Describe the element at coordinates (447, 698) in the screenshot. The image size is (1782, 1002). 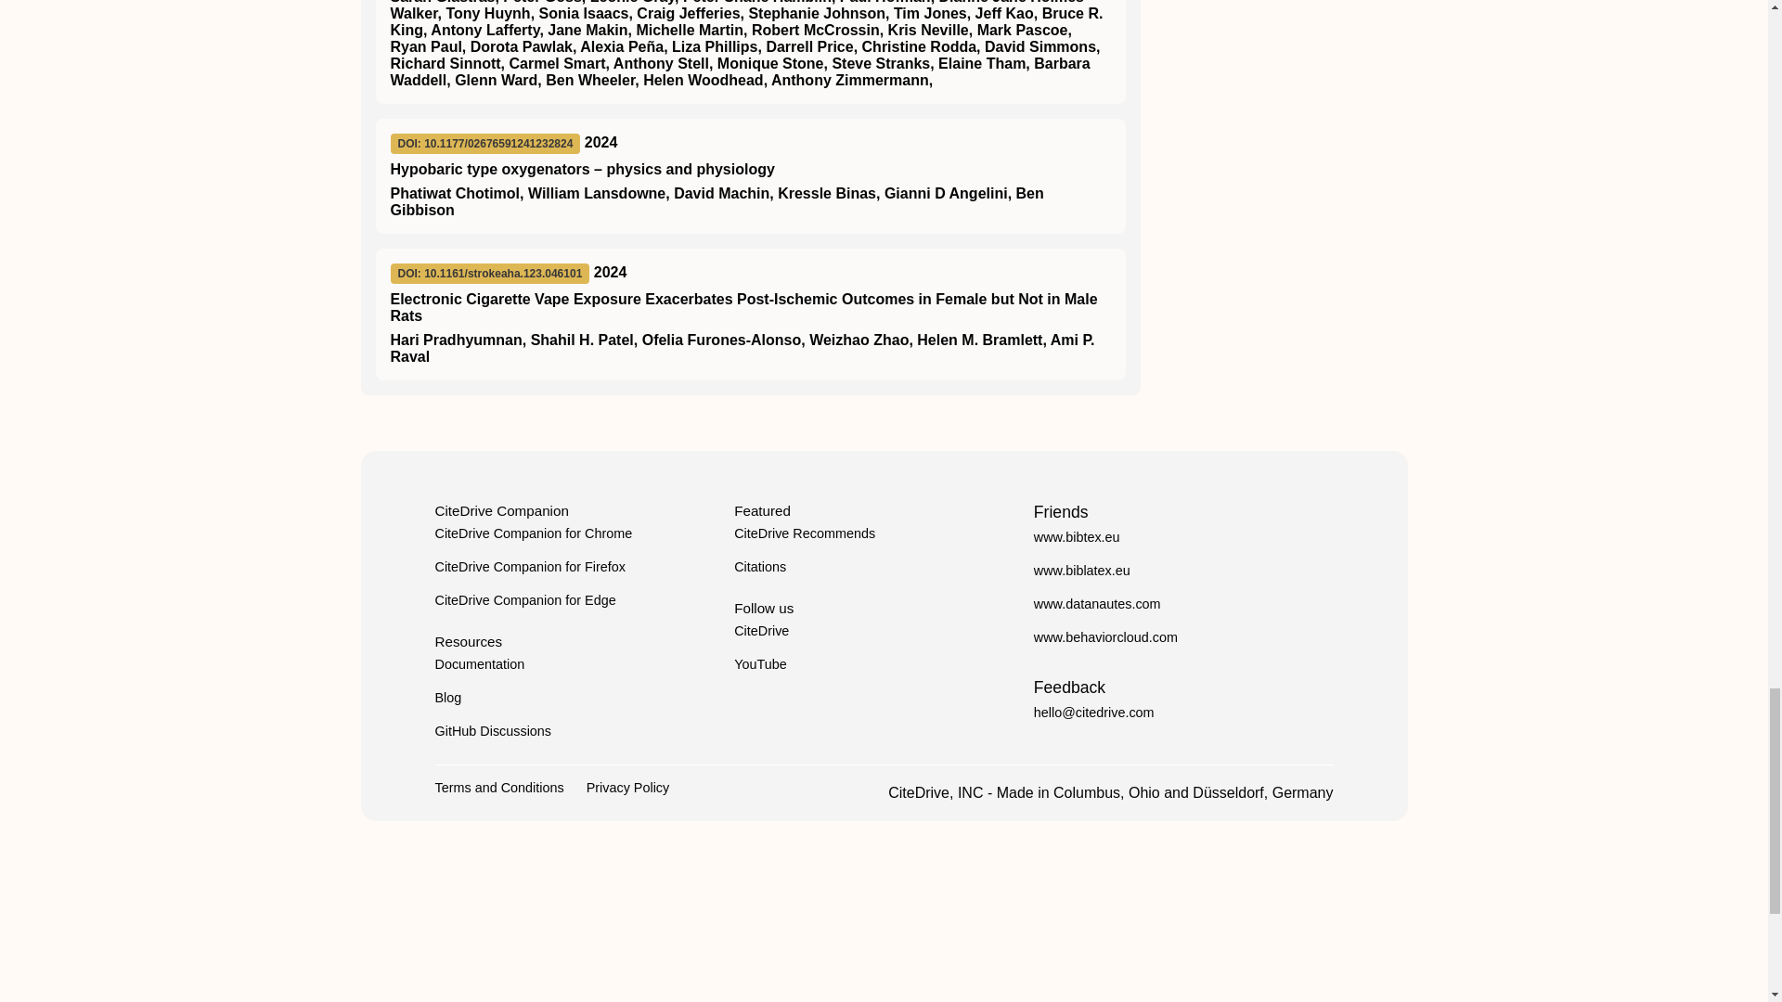
I see `Blog` at that location.